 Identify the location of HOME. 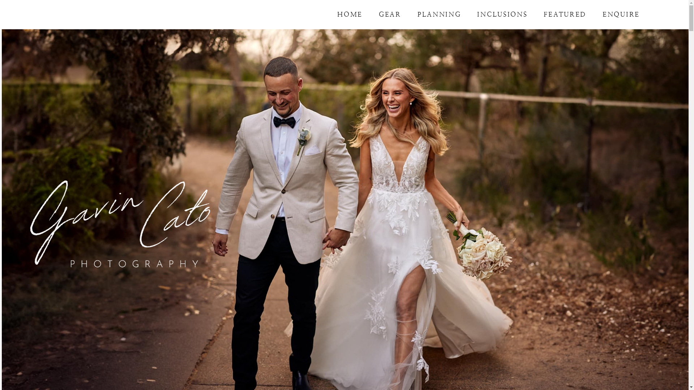
(350, 14).